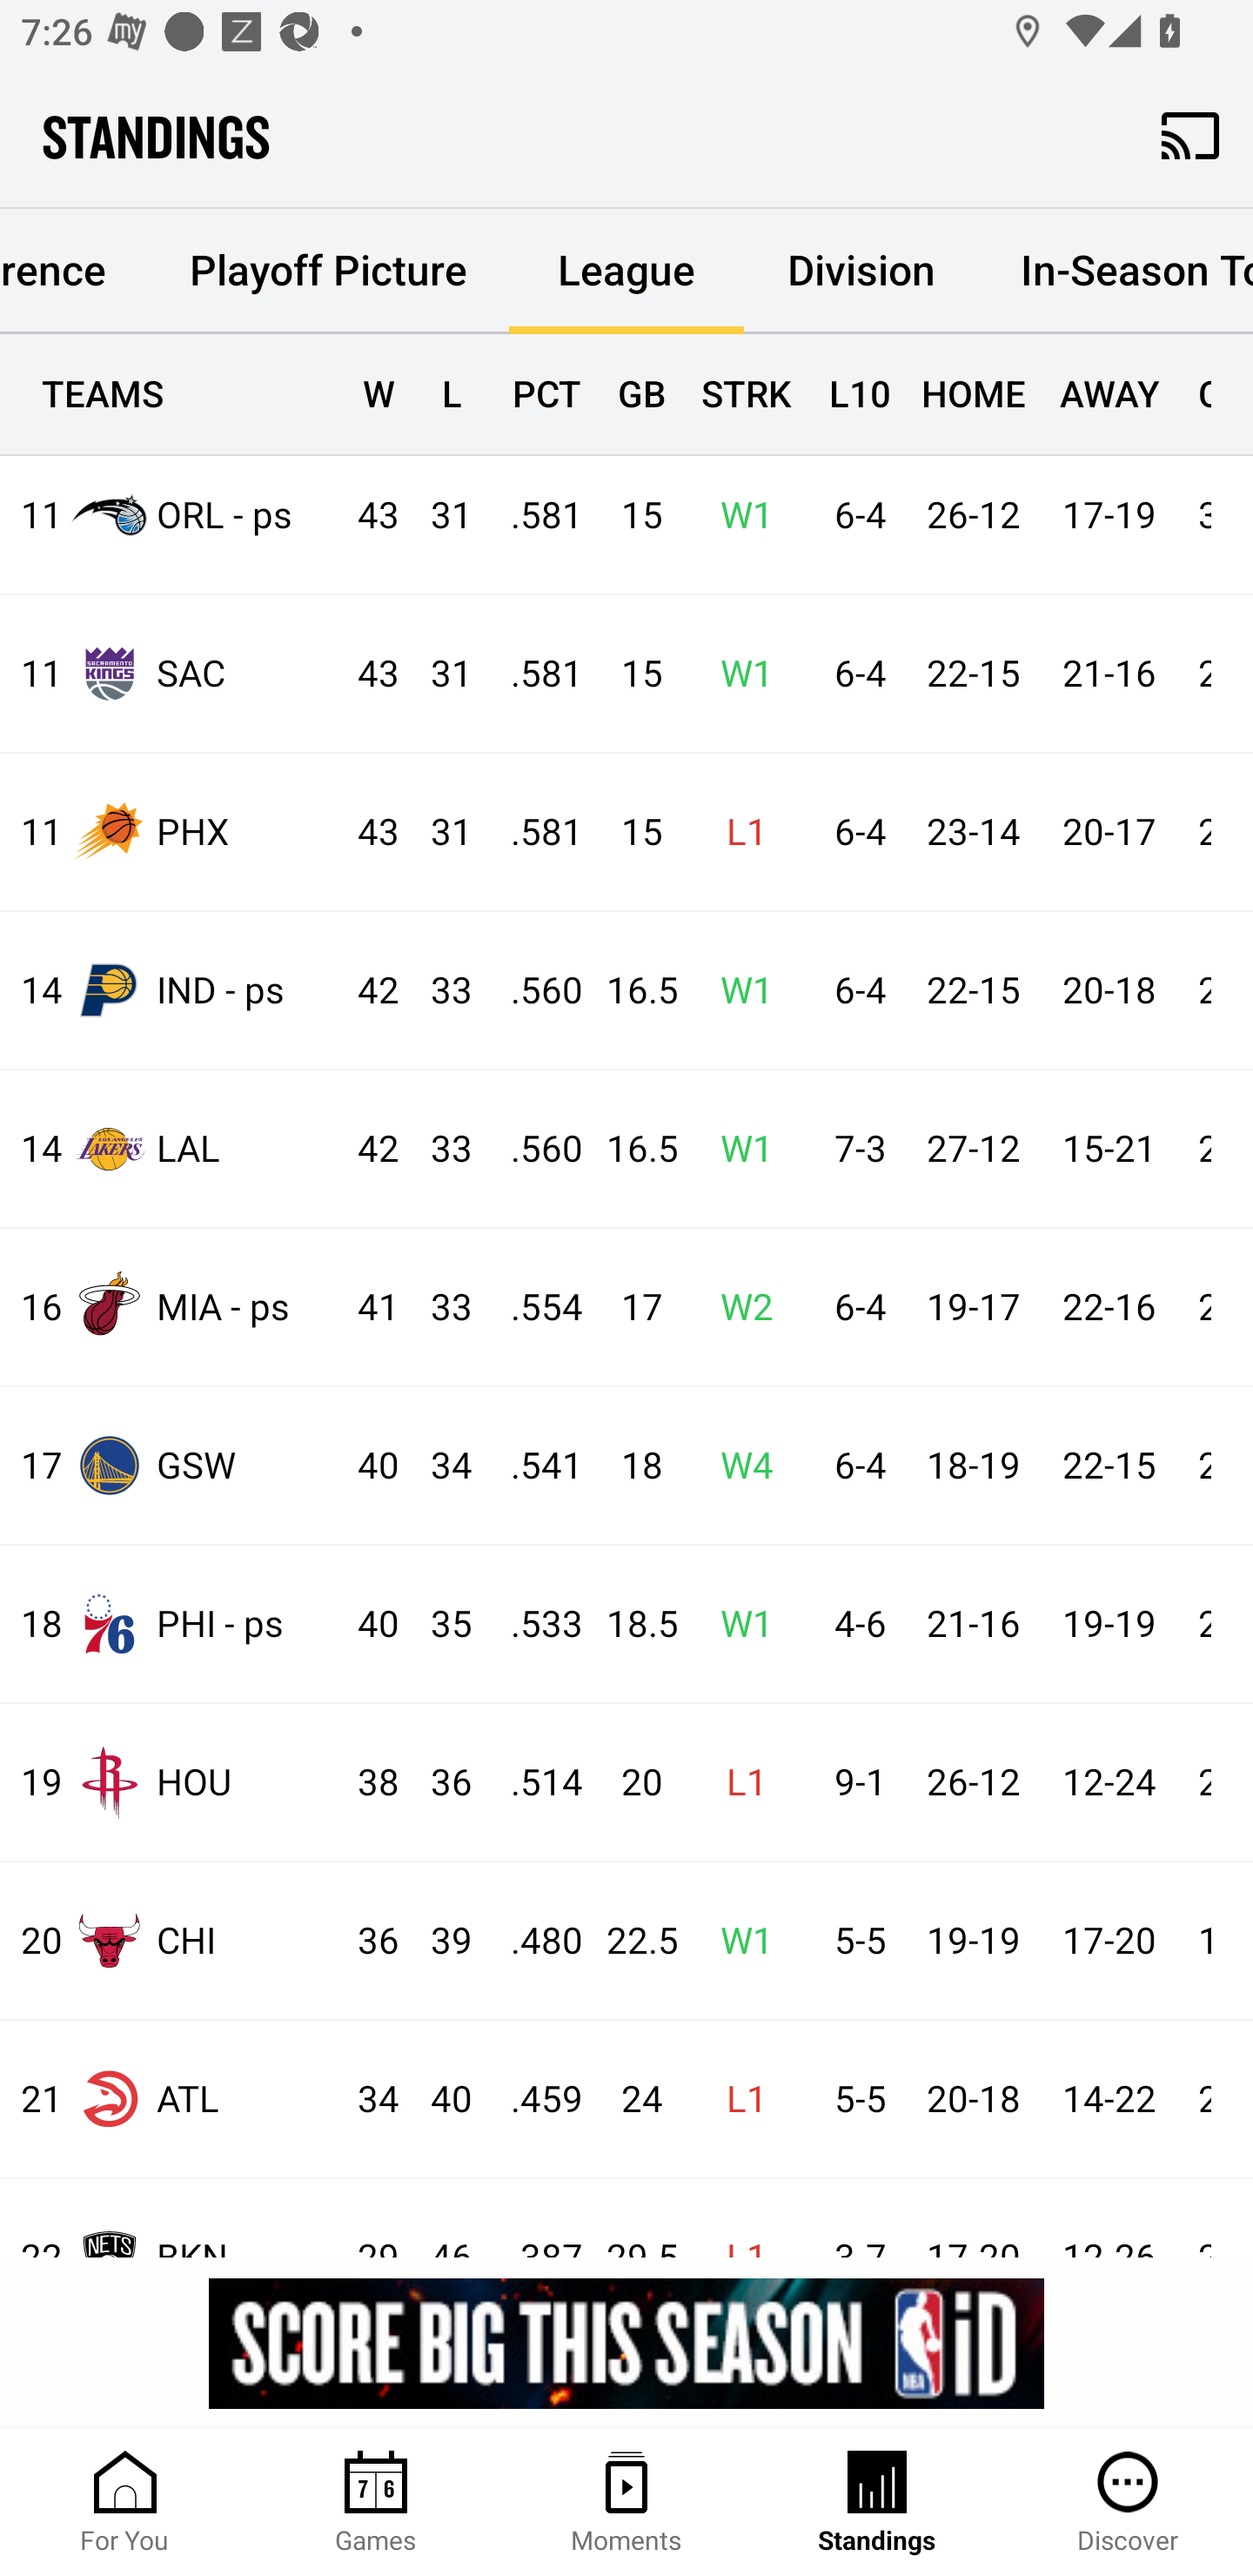 The height and width of the screenshot is (2576, 1253). What do you see at coordinates (171, 1307) in the screenshot?
I see `16 MIA - ps` at bounding box center [171, 1307].